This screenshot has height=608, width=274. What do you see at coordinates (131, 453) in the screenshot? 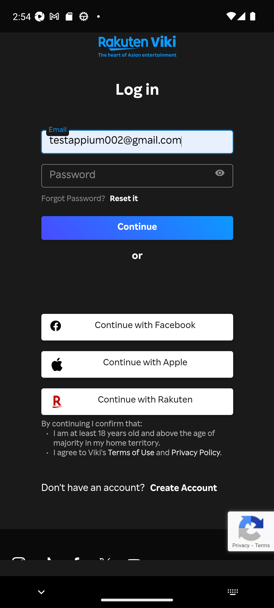
I see `Terms of Use` at bounding box center [131, 453].